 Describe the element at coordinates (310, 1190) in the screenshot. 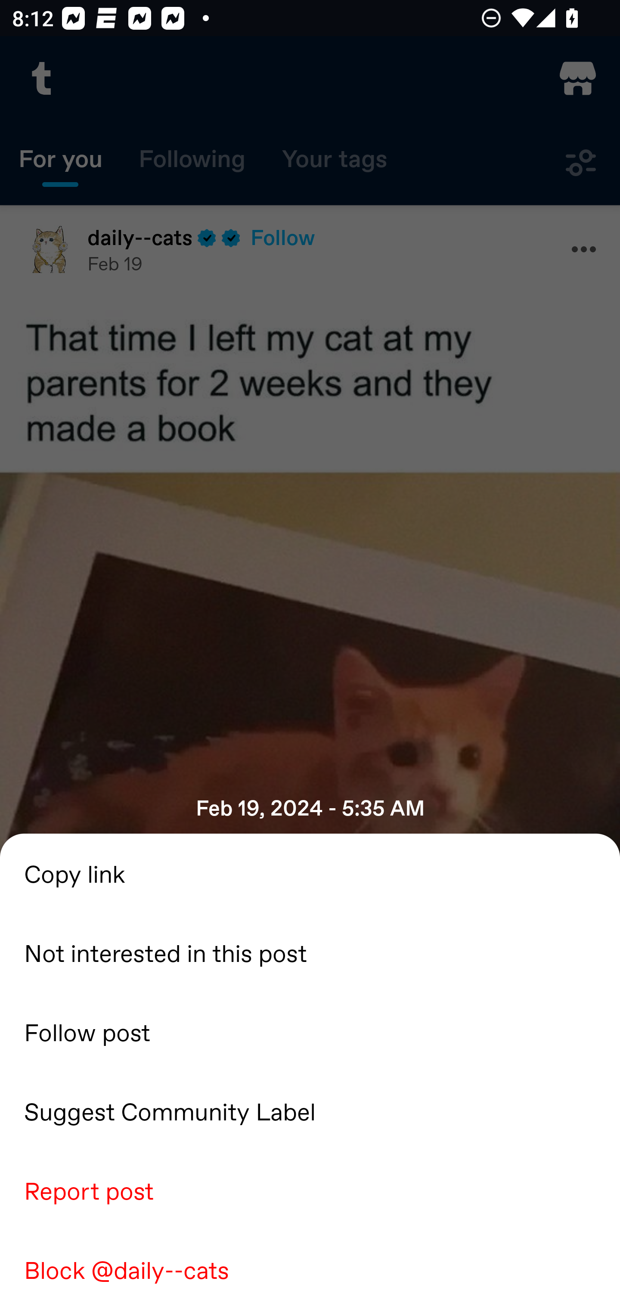

I see `Report post` at that location.